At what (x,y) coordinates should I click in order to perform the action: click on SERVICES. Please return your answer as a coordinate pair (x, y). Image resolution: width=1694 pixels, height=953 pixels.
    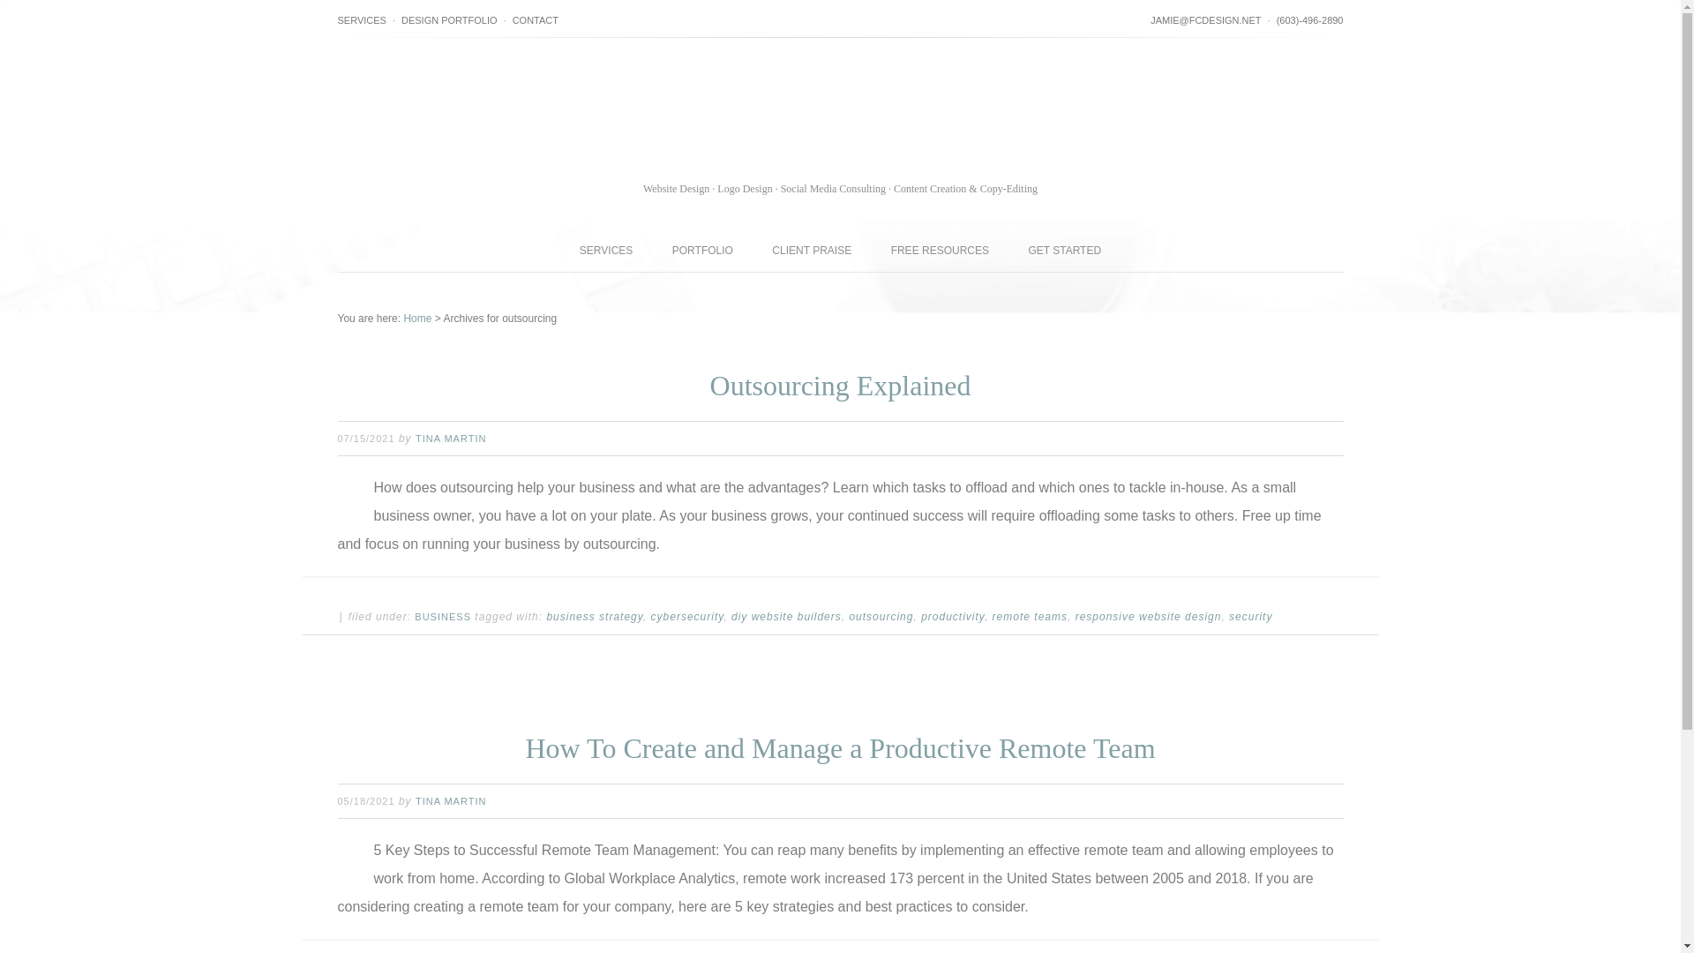
    Looking at the image, I should click on (606, 251).